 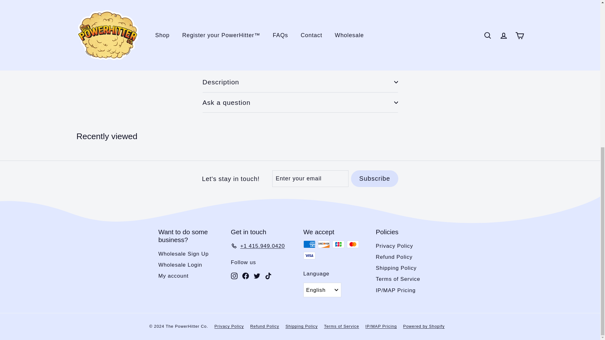 What do you see at coordinates (353, 244) in the screenshot?
I see `Mastercard` at bounding box center [353, 244].